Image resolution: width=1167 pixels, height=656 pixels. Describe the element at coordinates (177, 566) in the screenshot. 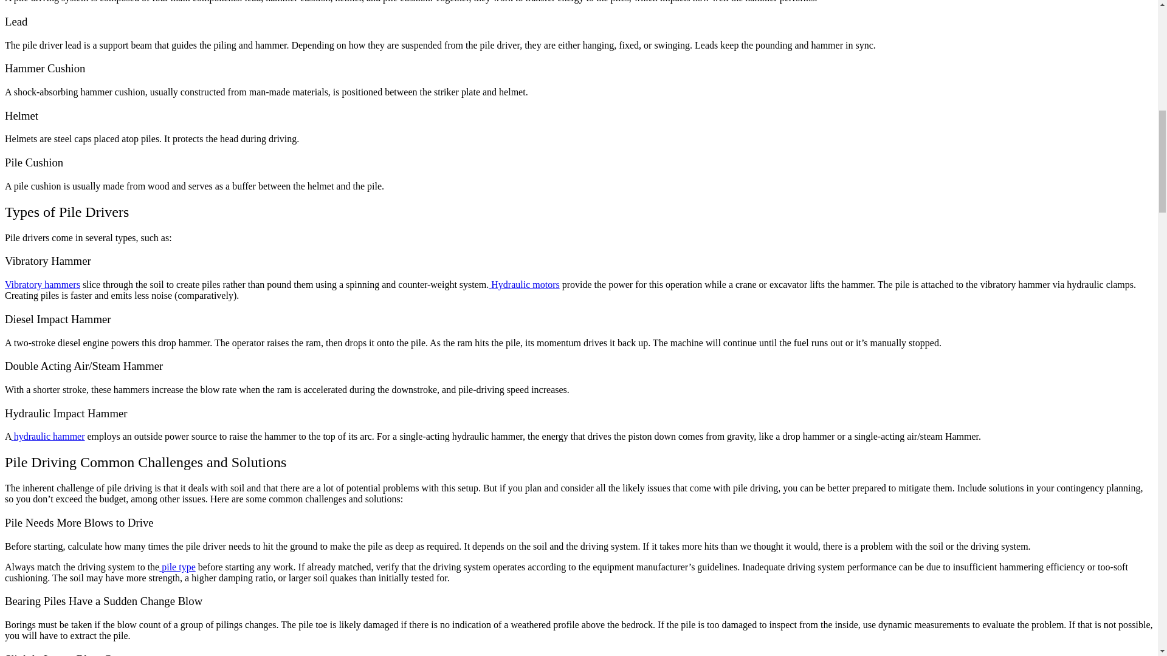

I see `pile type` at that location.